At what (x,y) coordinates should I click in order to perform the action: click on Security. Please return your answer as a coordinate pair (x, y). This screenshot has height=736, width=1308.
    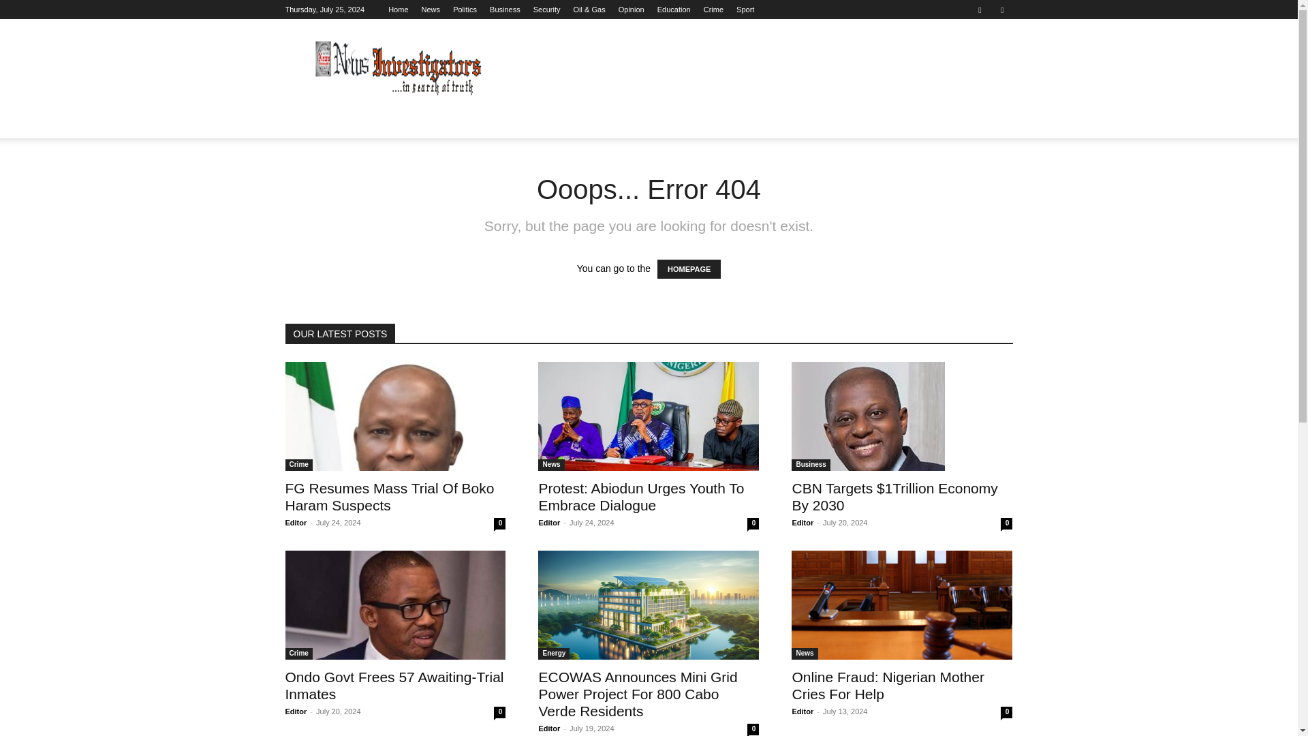
    Looking at the image, I should click on (547, 10).